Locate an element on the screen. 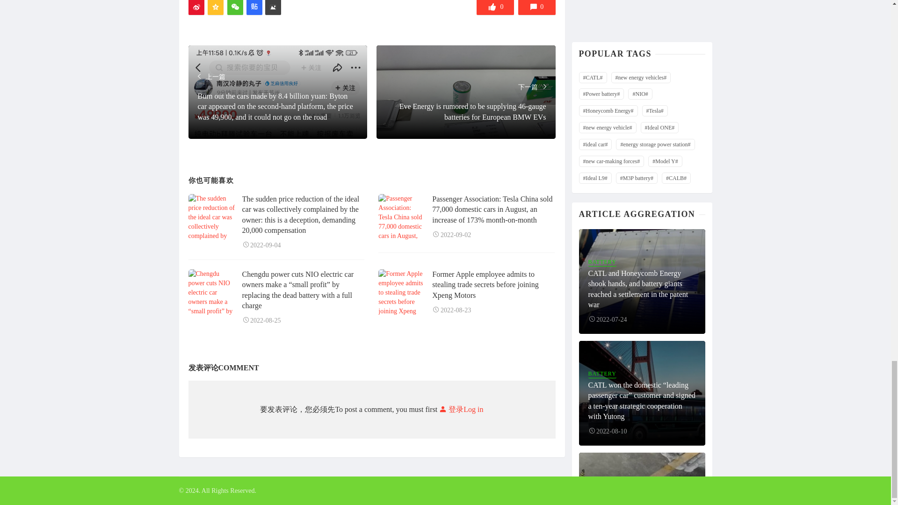  0 is located at coordinates (495, 7).